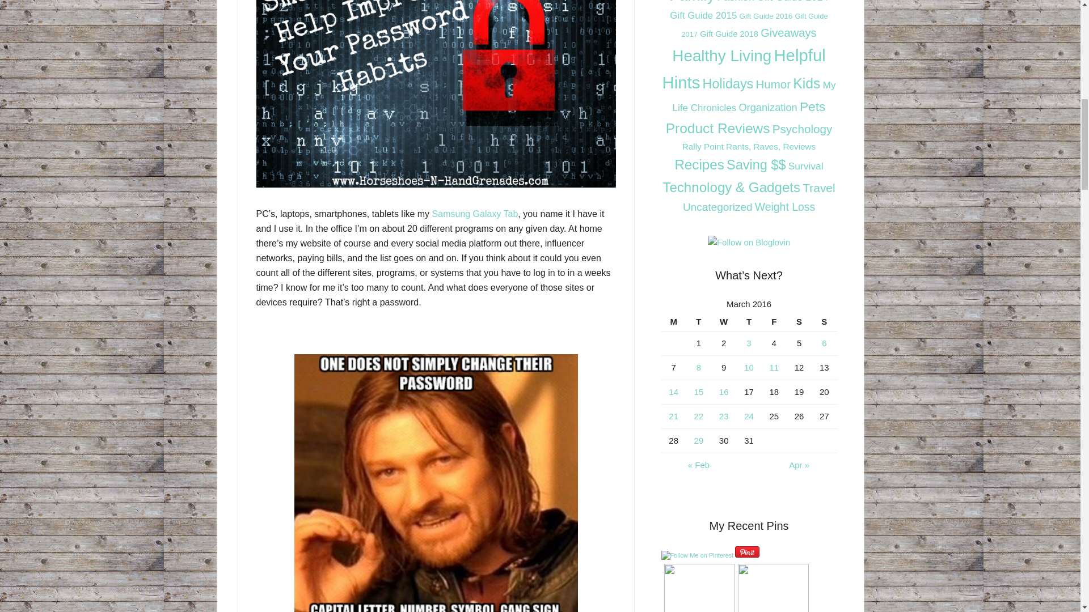 The height and width of the screenshot is (612, 1089). Describe the element at coordinates (799, 322) in the screenshot. I see `Saturday` at that location.